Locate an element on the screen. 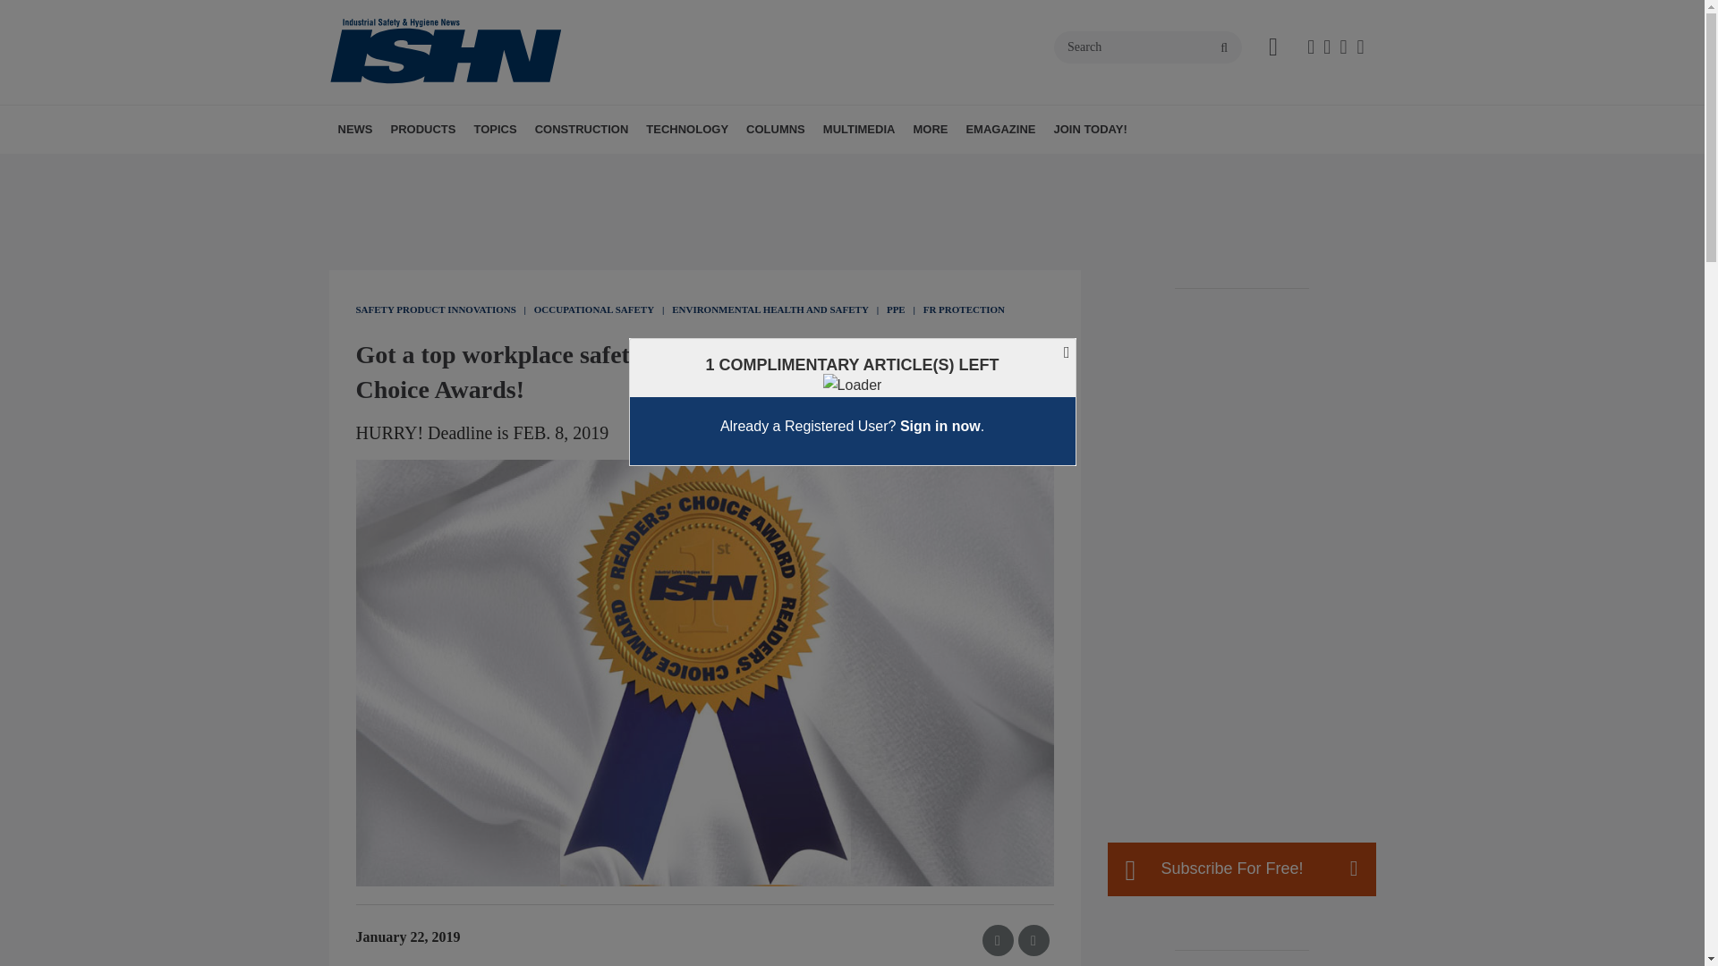 The height and width of the screenshot is (966, 1718). LEADING SAFETY is located at coordinates (874, 168).